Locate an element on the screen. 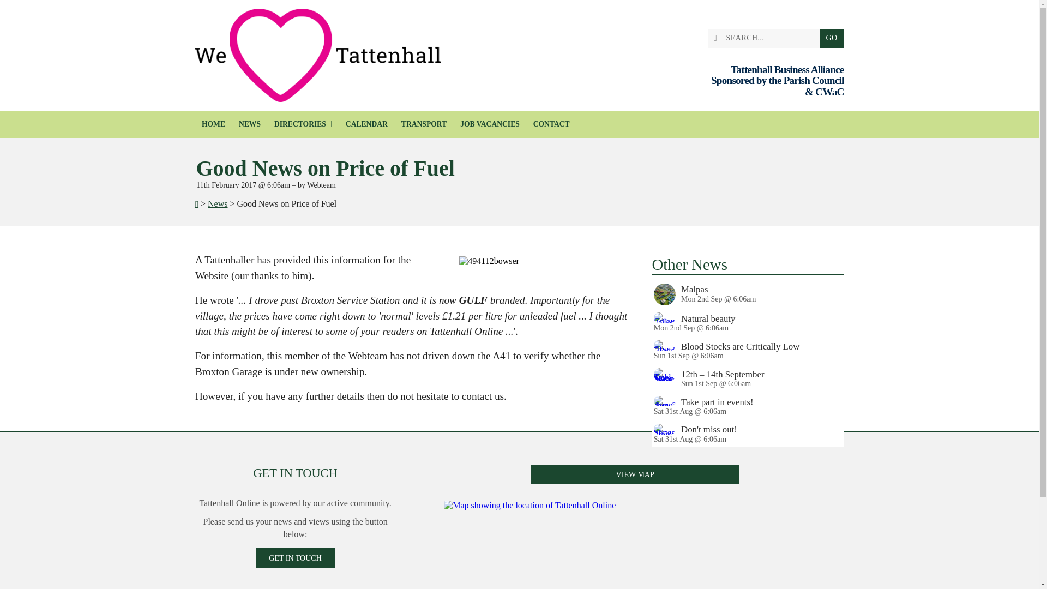 The width and height of the screenshot is (1047, 589). NEWS is located at coordinates (249, 124).